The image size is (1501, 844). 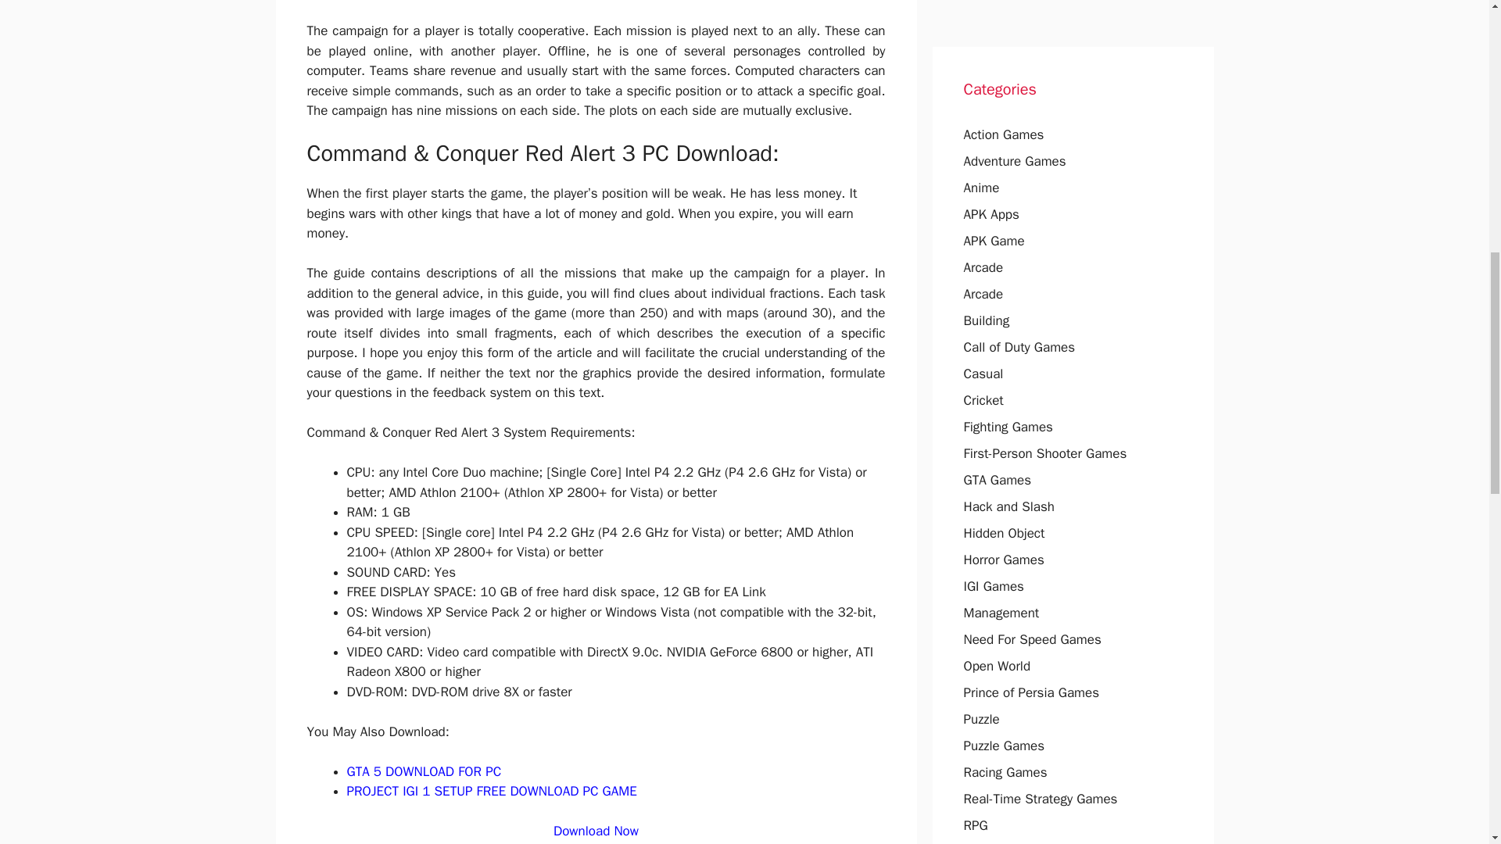 I want to click on Download Now, so click(x=596, y=831).